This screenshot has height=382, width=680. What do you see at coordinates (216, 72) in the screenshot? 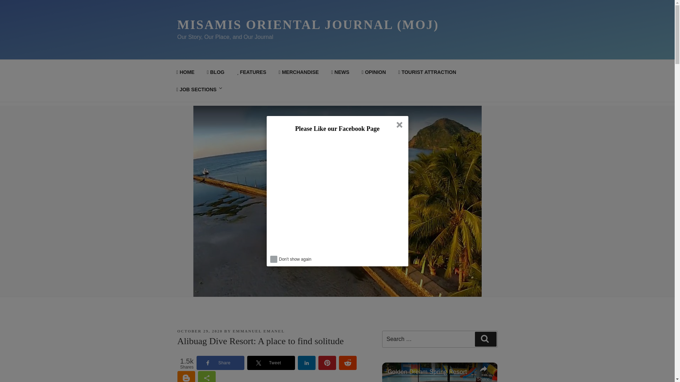
I see `BLOG` at bounding box center [216, 72].